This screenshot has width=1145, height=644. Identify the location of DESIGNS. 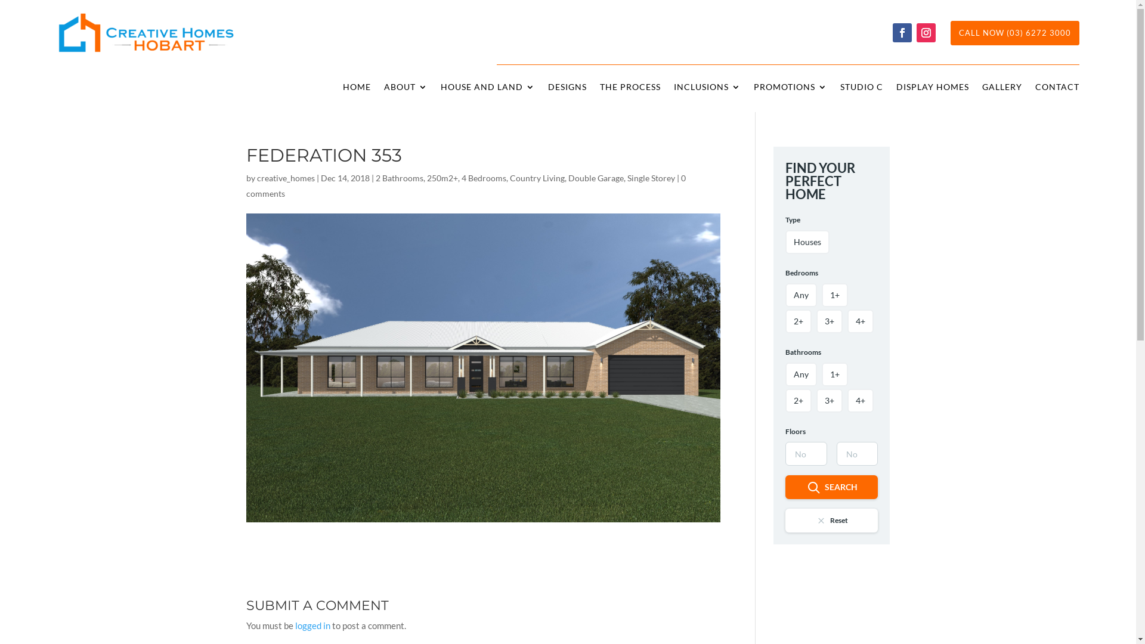
(567, 89).